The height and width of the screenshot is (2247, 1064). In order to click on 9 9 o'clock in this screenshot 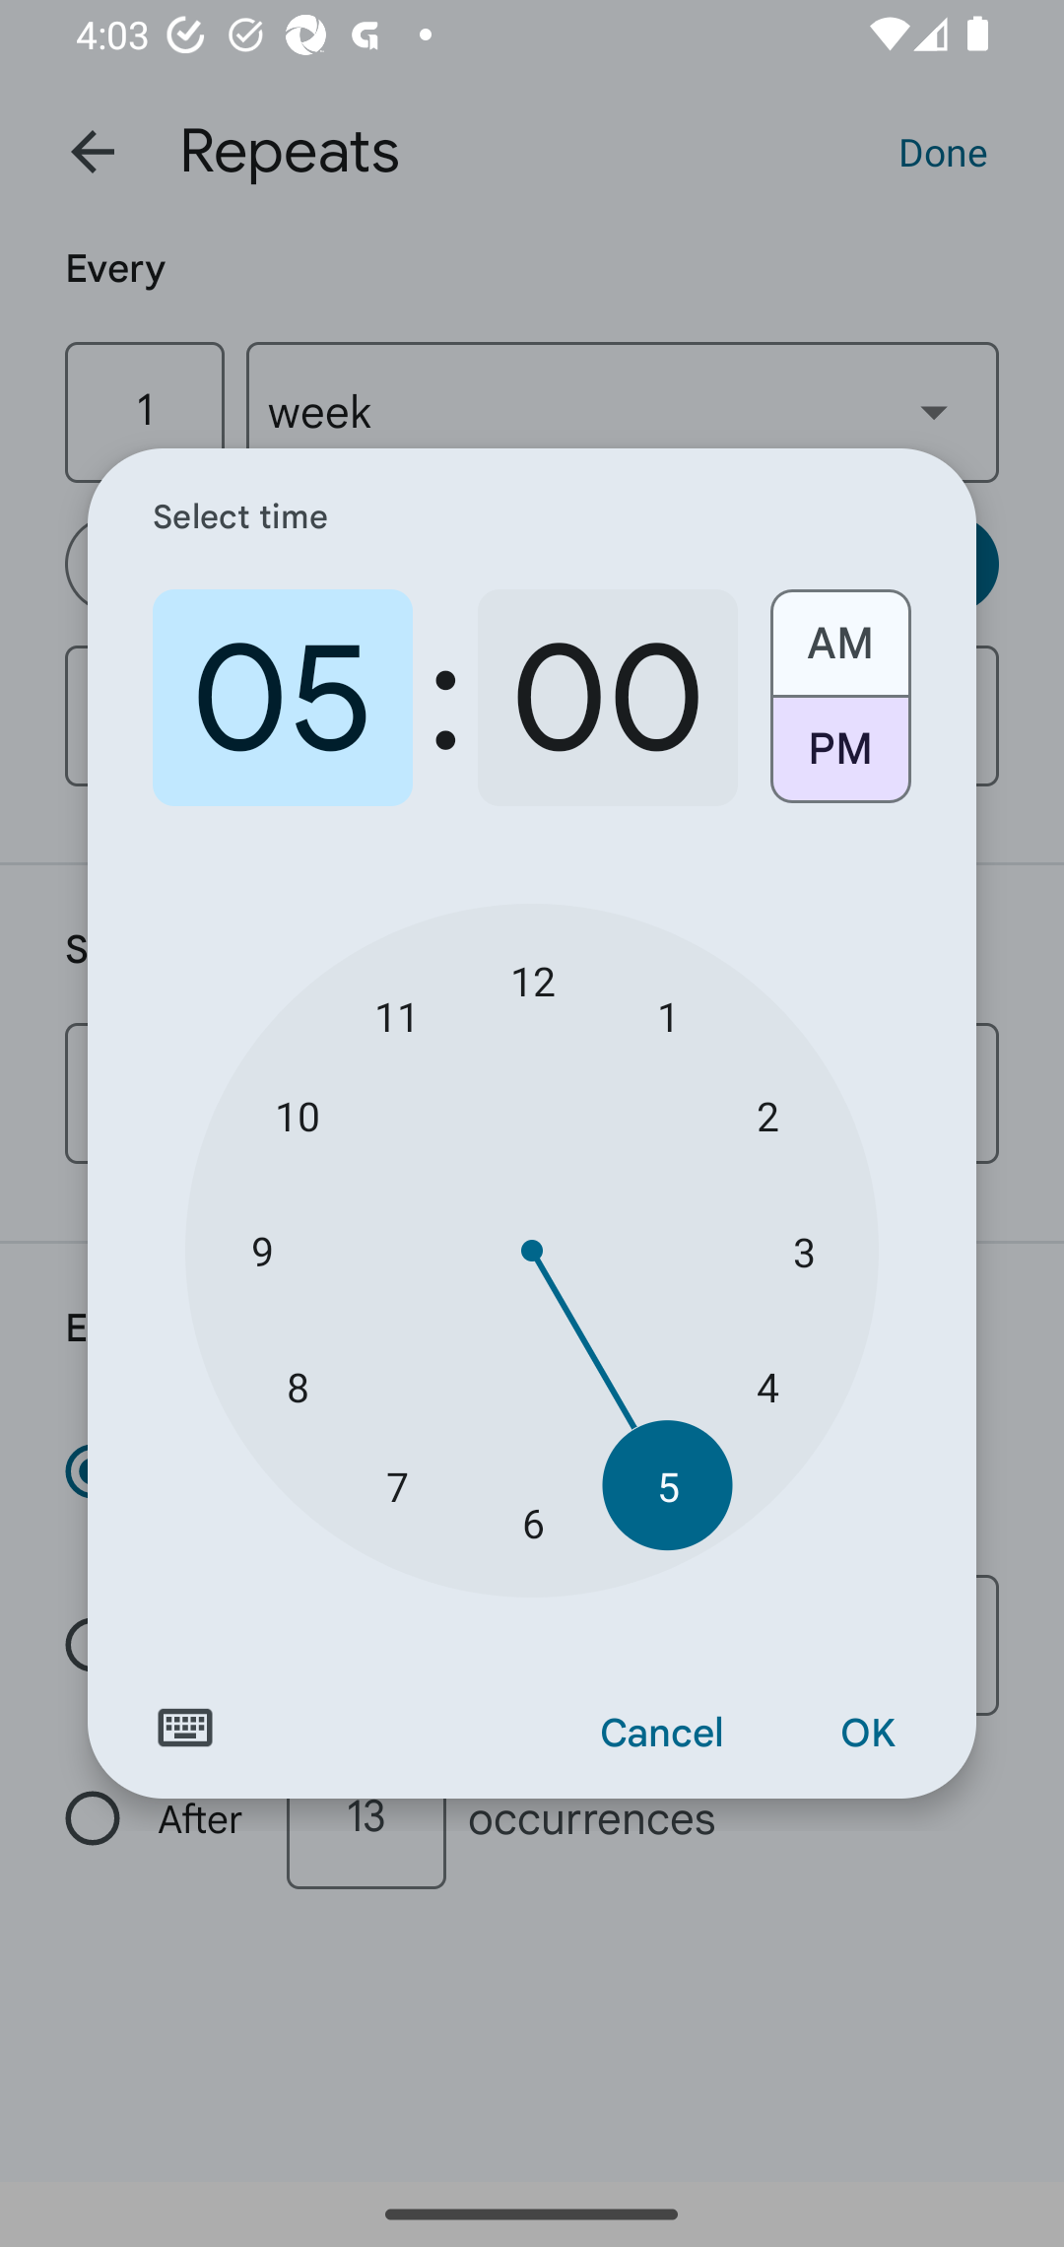, I will do `click(261, 1252)`.